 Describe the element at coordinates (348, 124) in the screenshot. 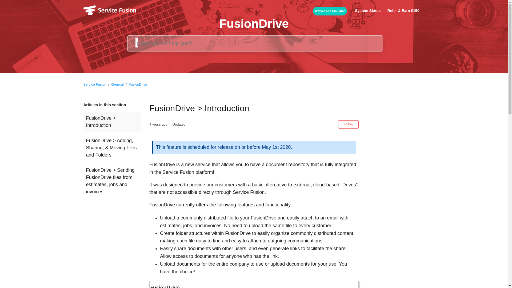

I see `Opens a sign-in dialog` at that location.